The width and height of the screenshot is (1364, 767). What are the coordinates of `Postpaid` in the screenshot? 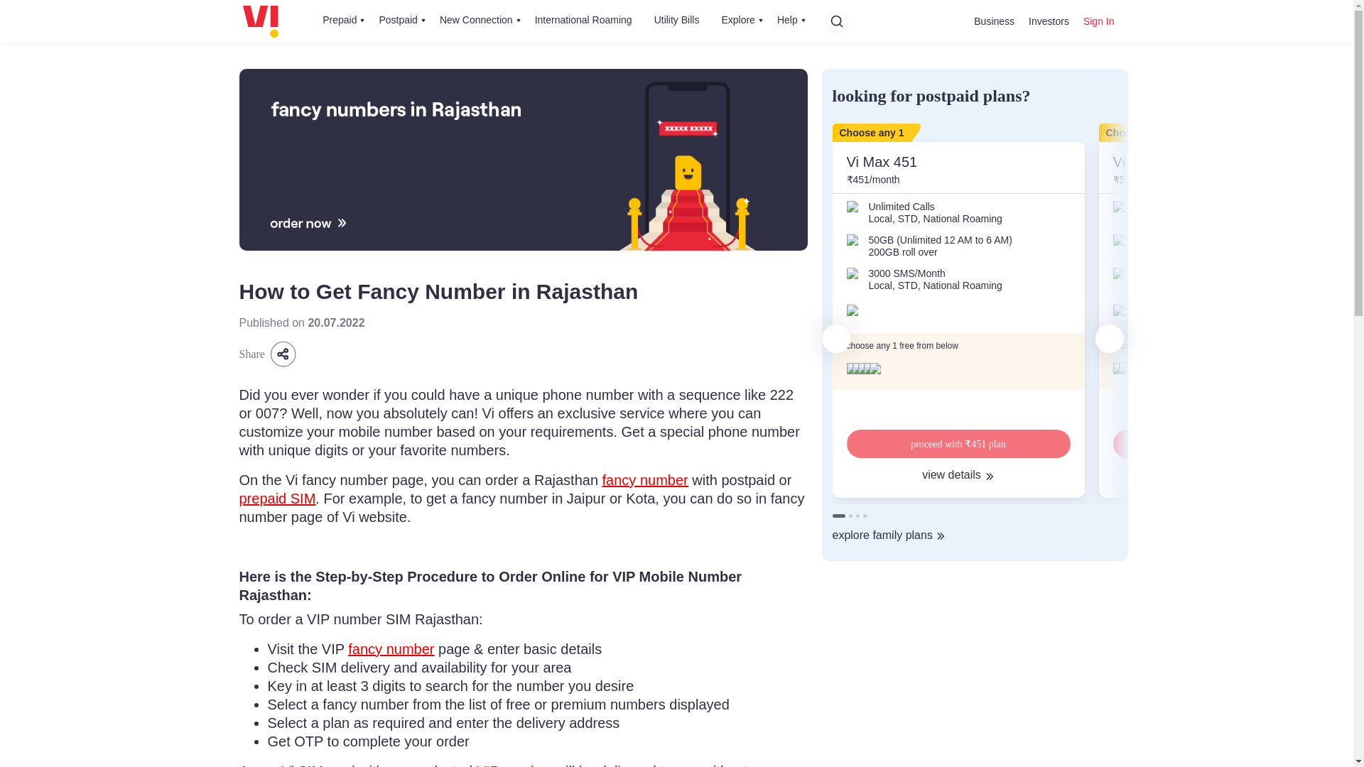 It's located at (401, 21).